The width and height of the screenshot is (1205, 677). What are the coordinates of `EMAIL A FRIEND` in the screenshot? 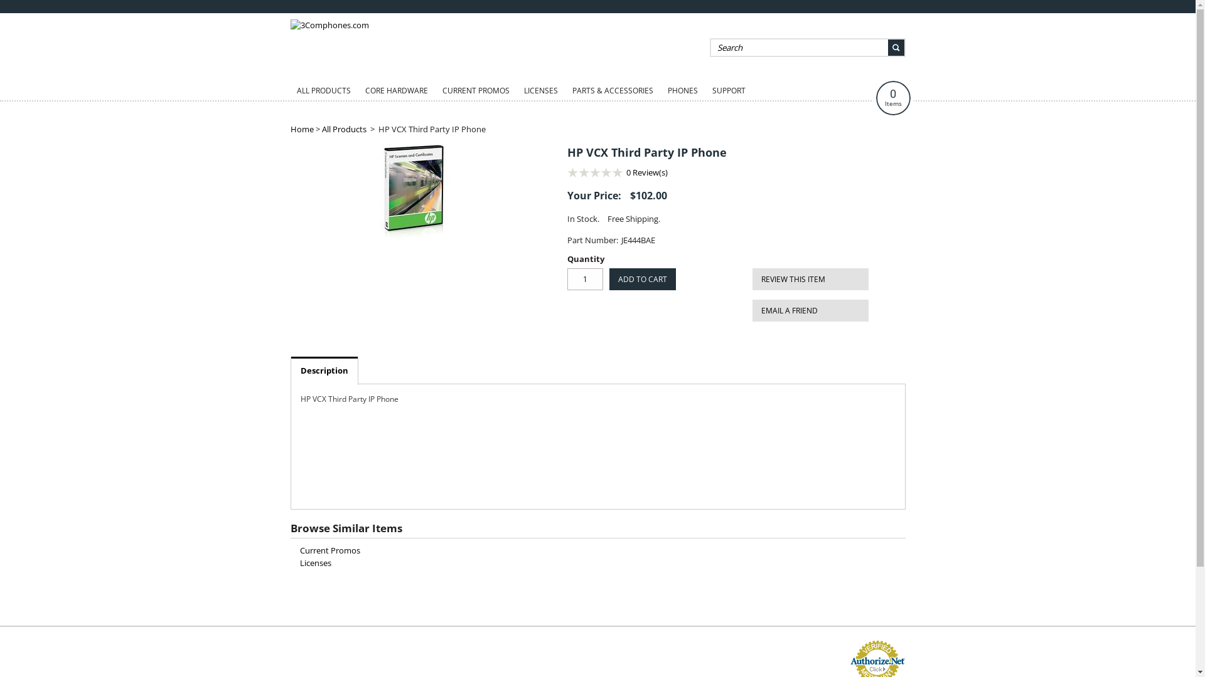 It's located at (810, 311).